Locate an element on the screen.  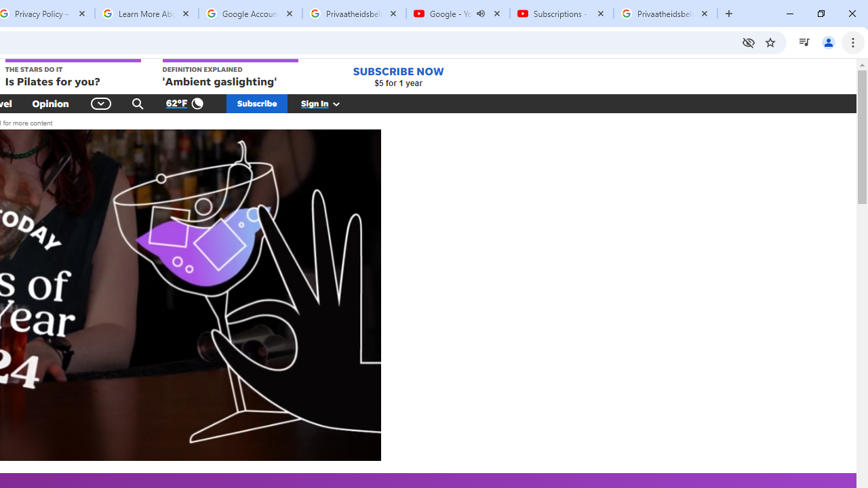
Subscriptions - YouTube is located at coordinates (561, 14).